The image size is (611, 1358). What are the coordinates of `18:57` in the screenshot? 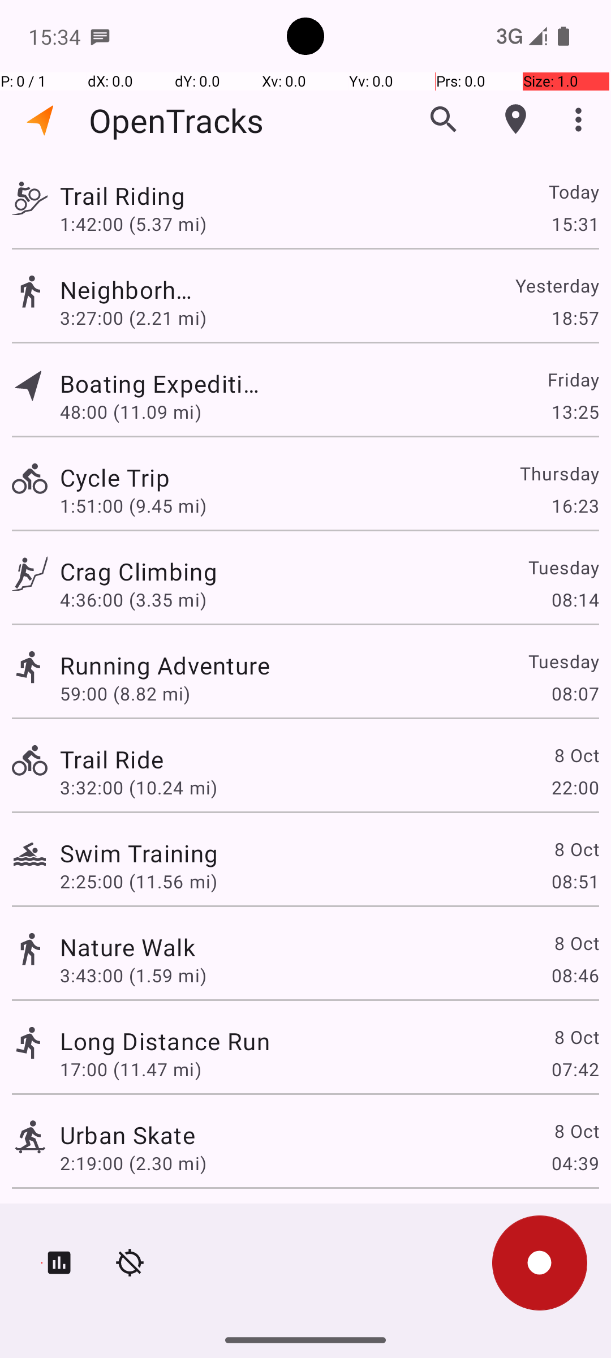 It's located at (575, 318).